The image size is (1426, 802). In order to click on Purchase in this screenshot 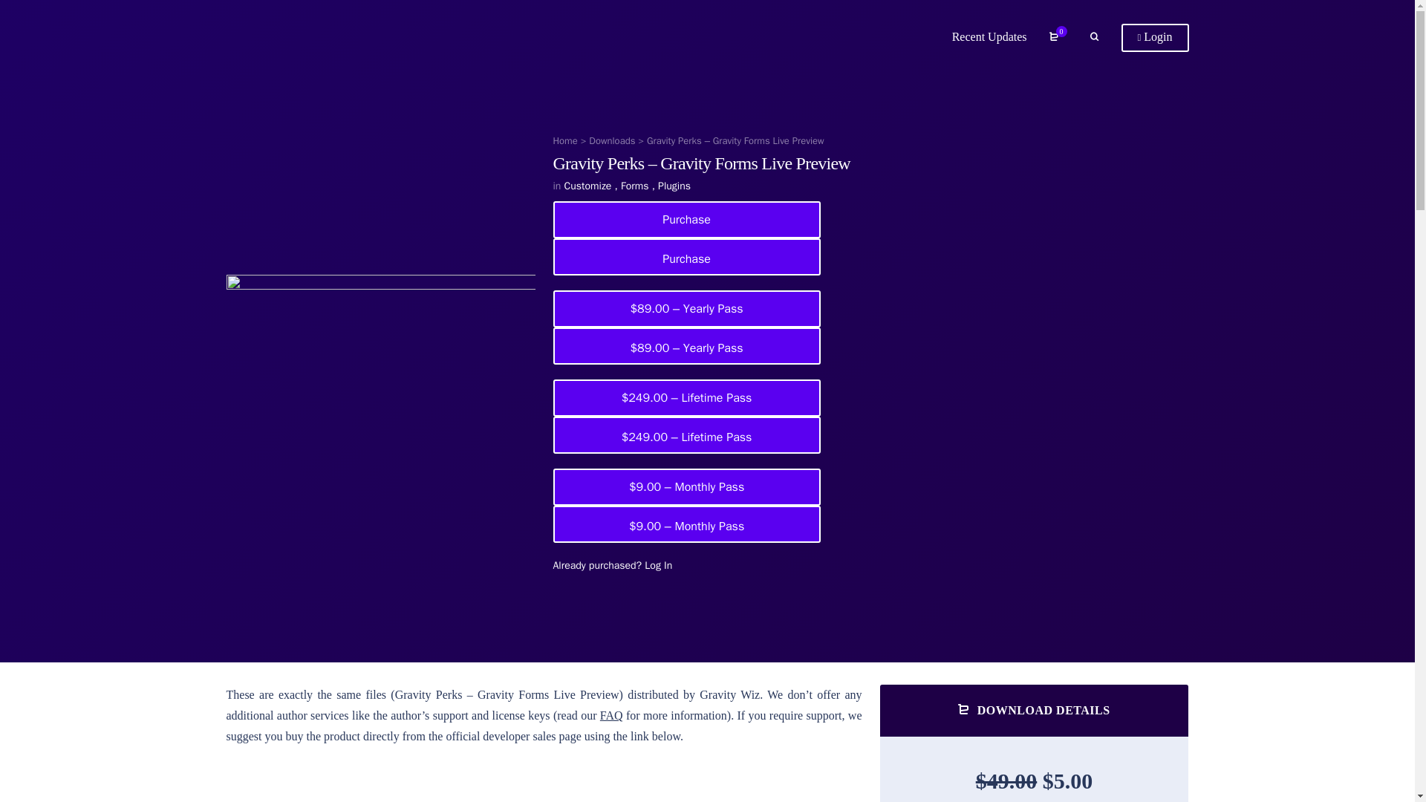, I will do `click(686, 218)`.